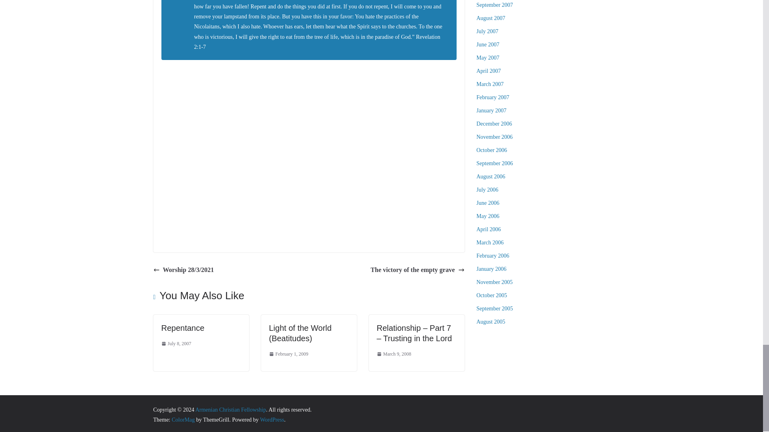 Image resolution: width=769 pixels, height=432 pixels. Describe the element at coordinates (272, 420) in the screenshot. I see `WordPress` at that location.